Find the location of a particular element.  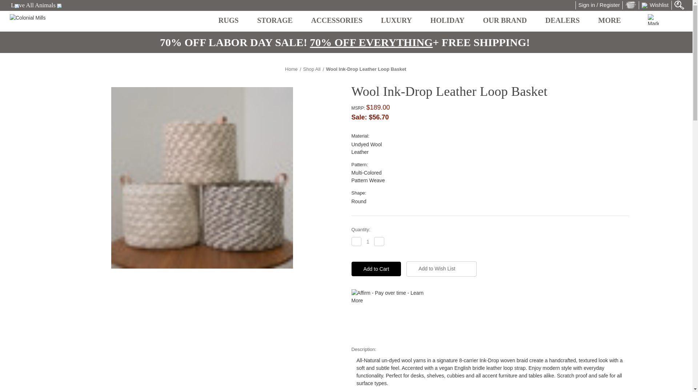

search is located at coordinates (679, 4).